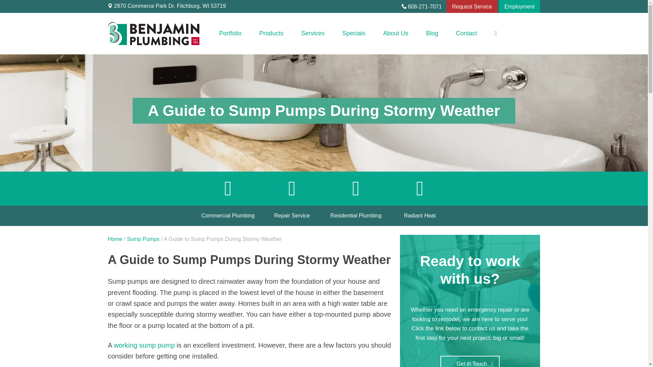 The image size is (653, 367). Describe the element at coordinates (271, 34) in the screenshot. I see `Products` at that location.